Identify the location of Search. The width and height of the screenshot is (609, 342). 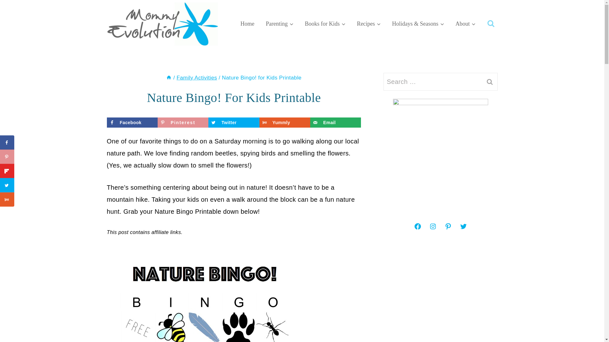
(489, 82).